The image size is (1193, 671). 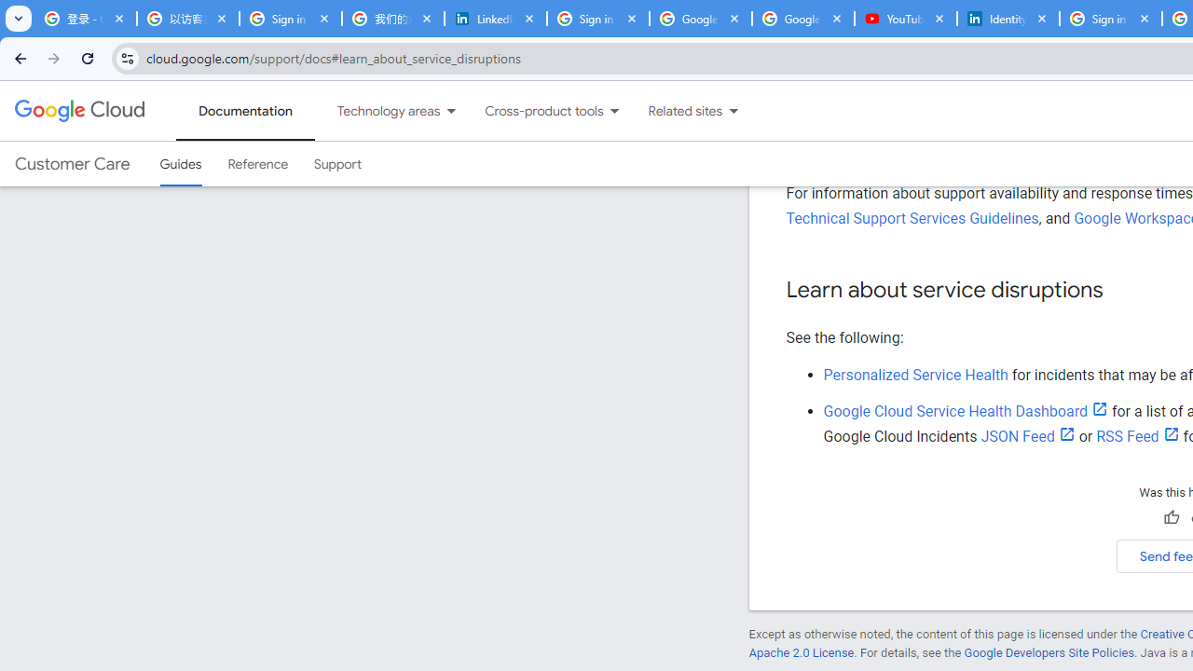 I want to click on Technical Support Services Guidelines, so click(x=912, y=218).